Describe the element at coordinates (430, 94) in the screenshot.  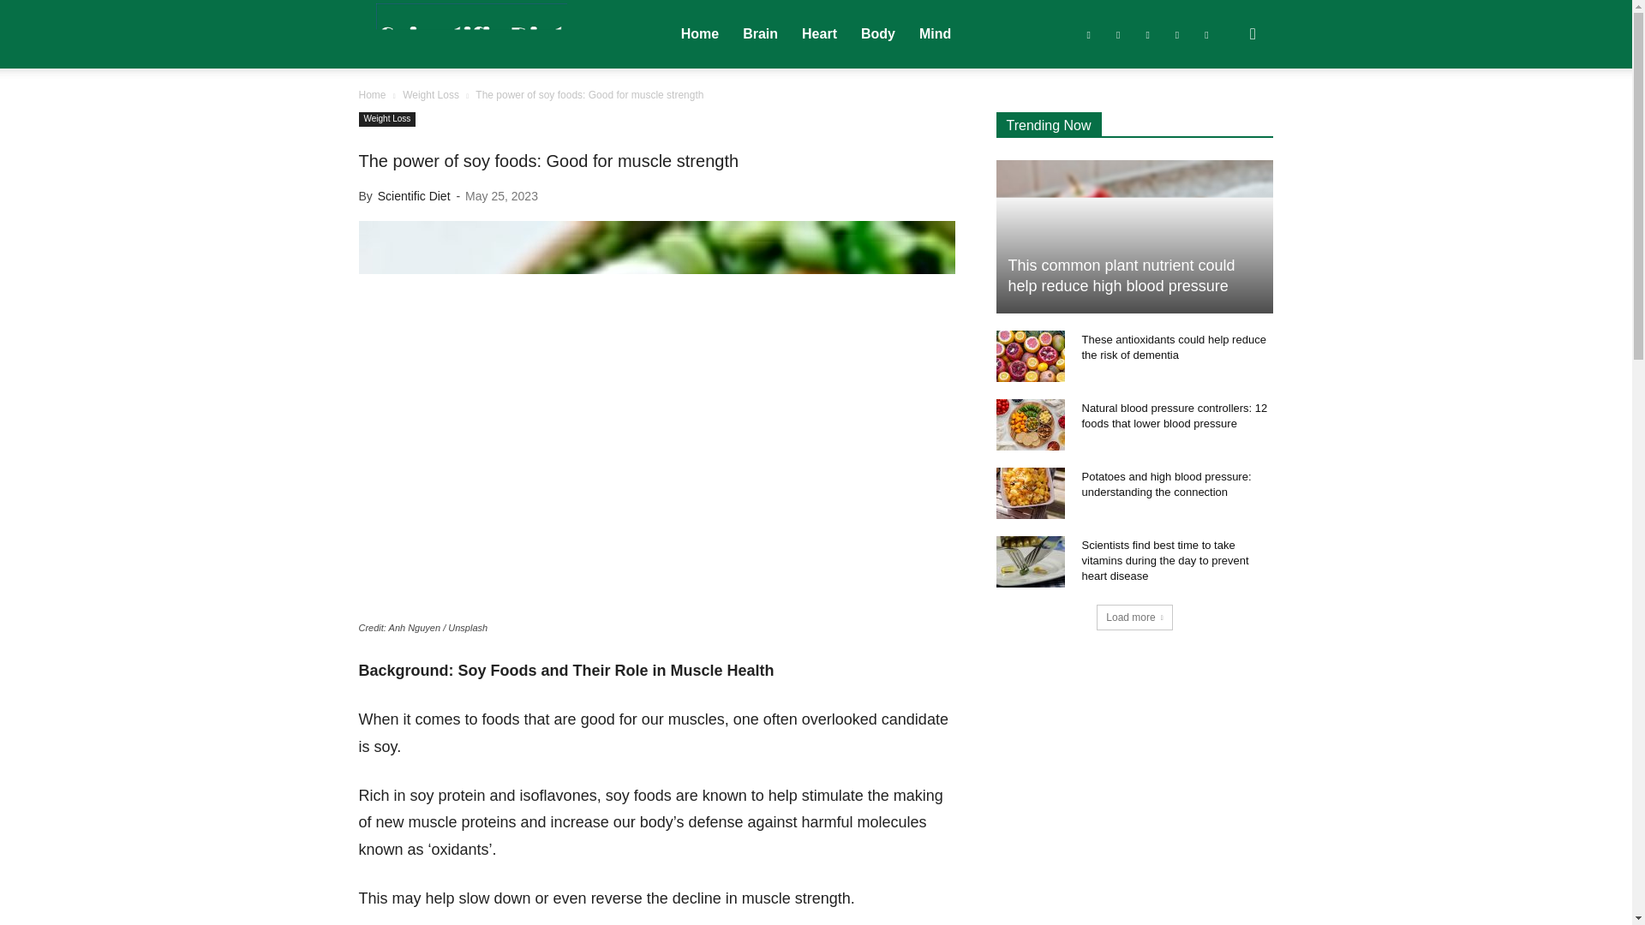
I see `View all posts in Weight Loss` at that location.